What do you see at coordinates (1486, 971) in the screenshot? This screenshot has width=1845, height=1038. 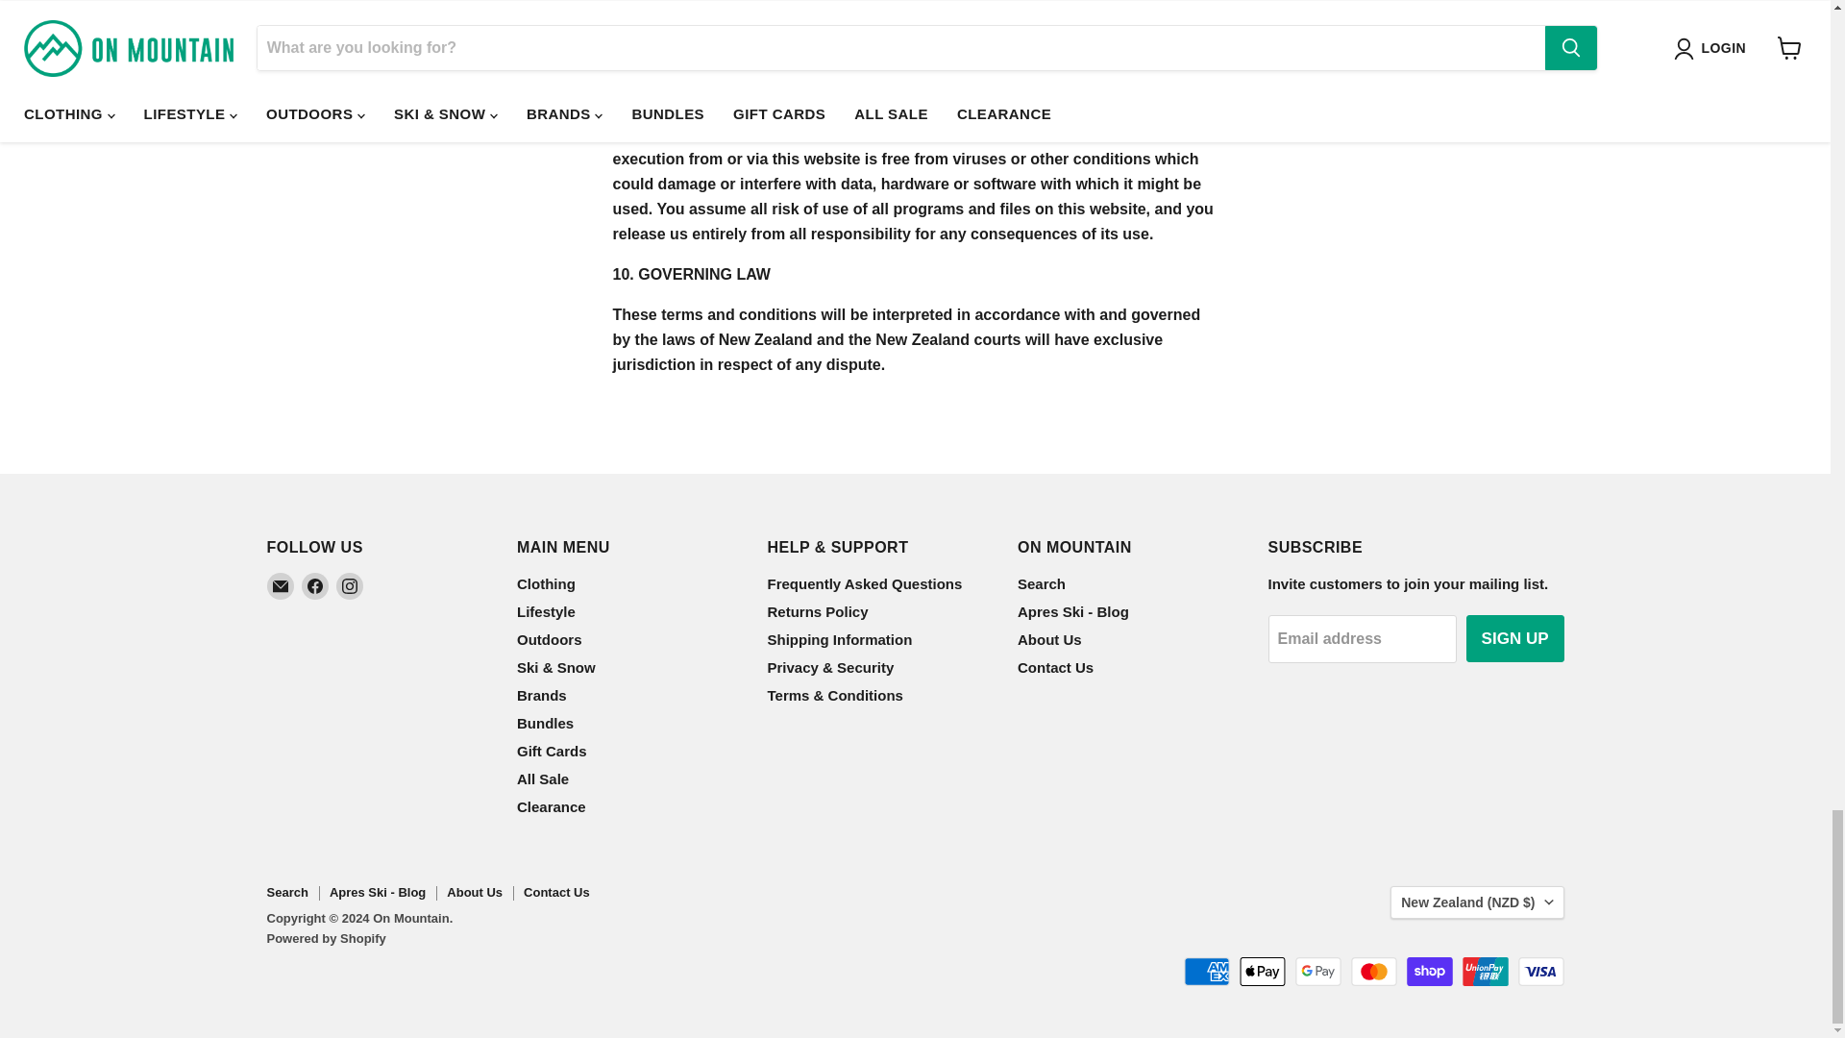 I see `Union Pay` at bounding box center [1486, 971].